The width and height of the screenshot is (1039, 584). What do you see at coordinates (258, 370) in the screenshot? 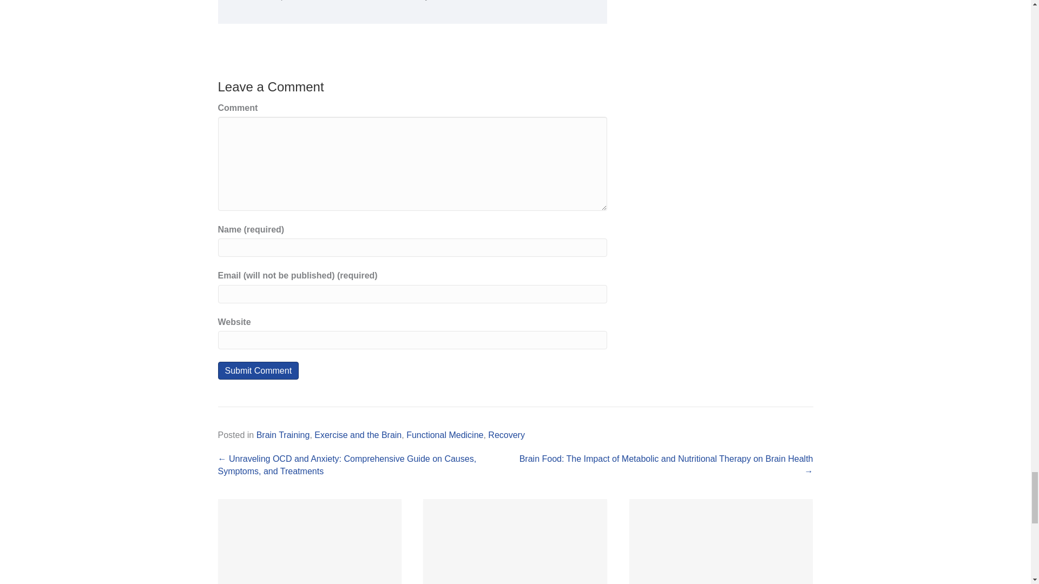
I see `Submit Comment` at bounding box center [258, 370].